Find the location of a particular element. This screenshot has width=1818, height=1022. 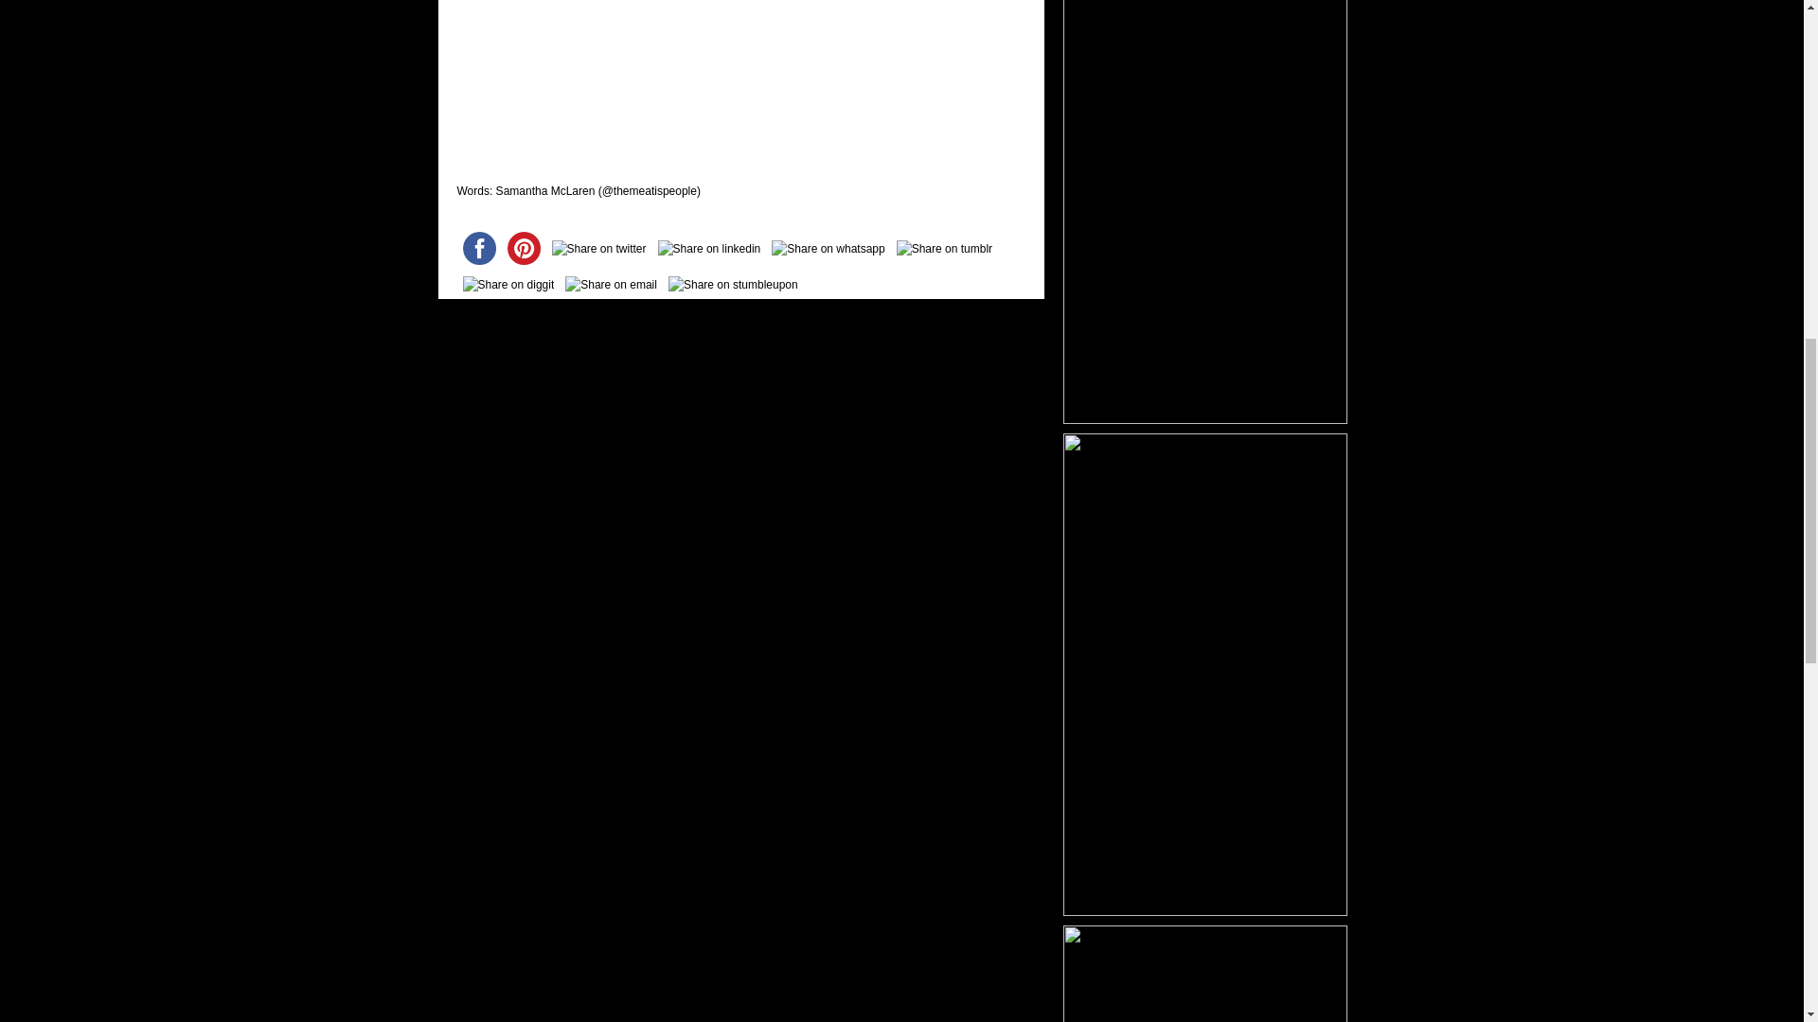

email is located at coordinates (612, 285).